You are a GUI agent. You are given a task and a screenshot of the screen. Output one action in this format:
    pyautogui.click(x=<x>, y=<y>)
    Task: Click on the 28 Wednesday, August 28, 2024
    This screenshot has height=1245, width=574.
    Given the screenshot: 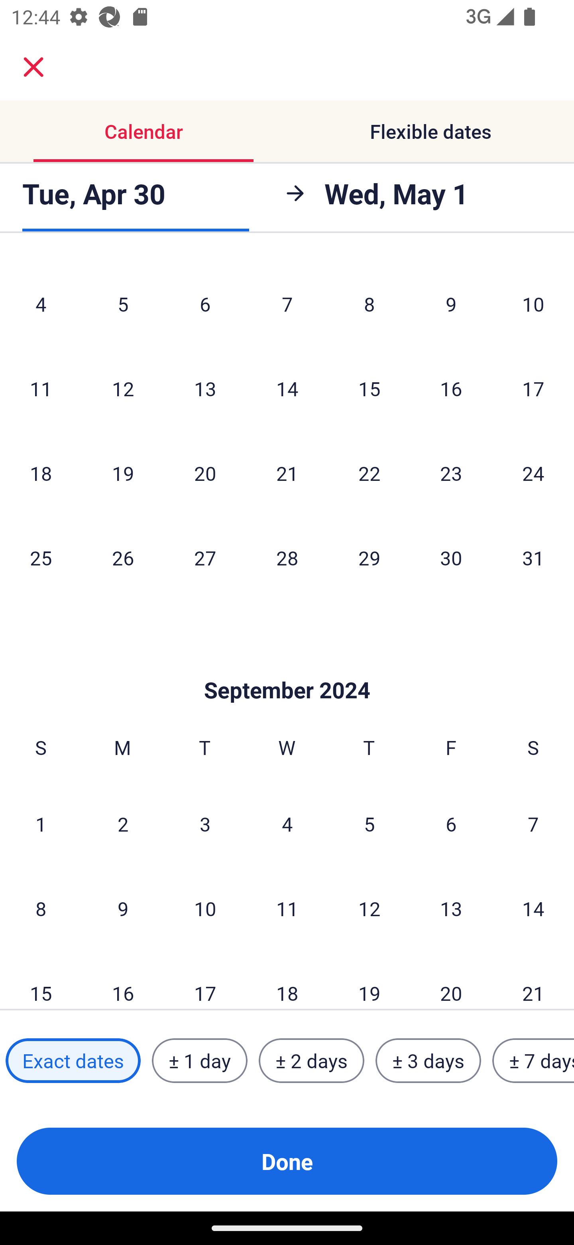 What is the action you would take?
    pyautogui.click(x=287, y=557)
    